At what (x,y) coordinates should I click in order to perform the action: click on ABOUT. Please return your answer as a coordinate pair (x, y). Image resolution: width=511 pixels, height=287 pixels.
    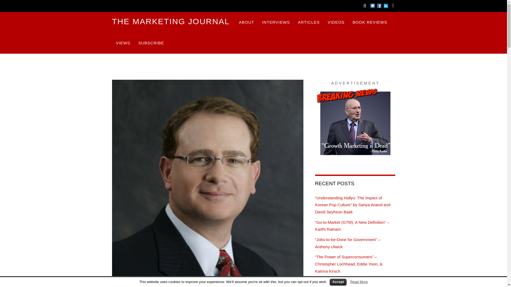
    Looking at the image, I should click on (246, 22).